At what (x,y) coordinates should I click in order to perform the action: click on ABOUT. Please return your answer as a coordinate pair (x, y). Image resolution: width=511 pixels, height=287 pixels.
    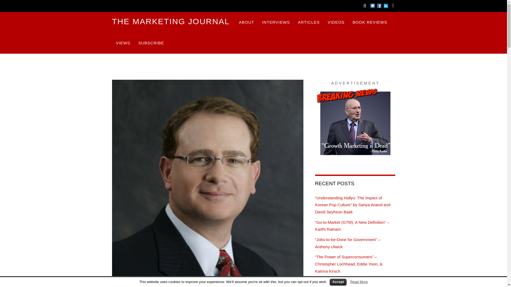
    Looking at the image, I should click on (246, 22).